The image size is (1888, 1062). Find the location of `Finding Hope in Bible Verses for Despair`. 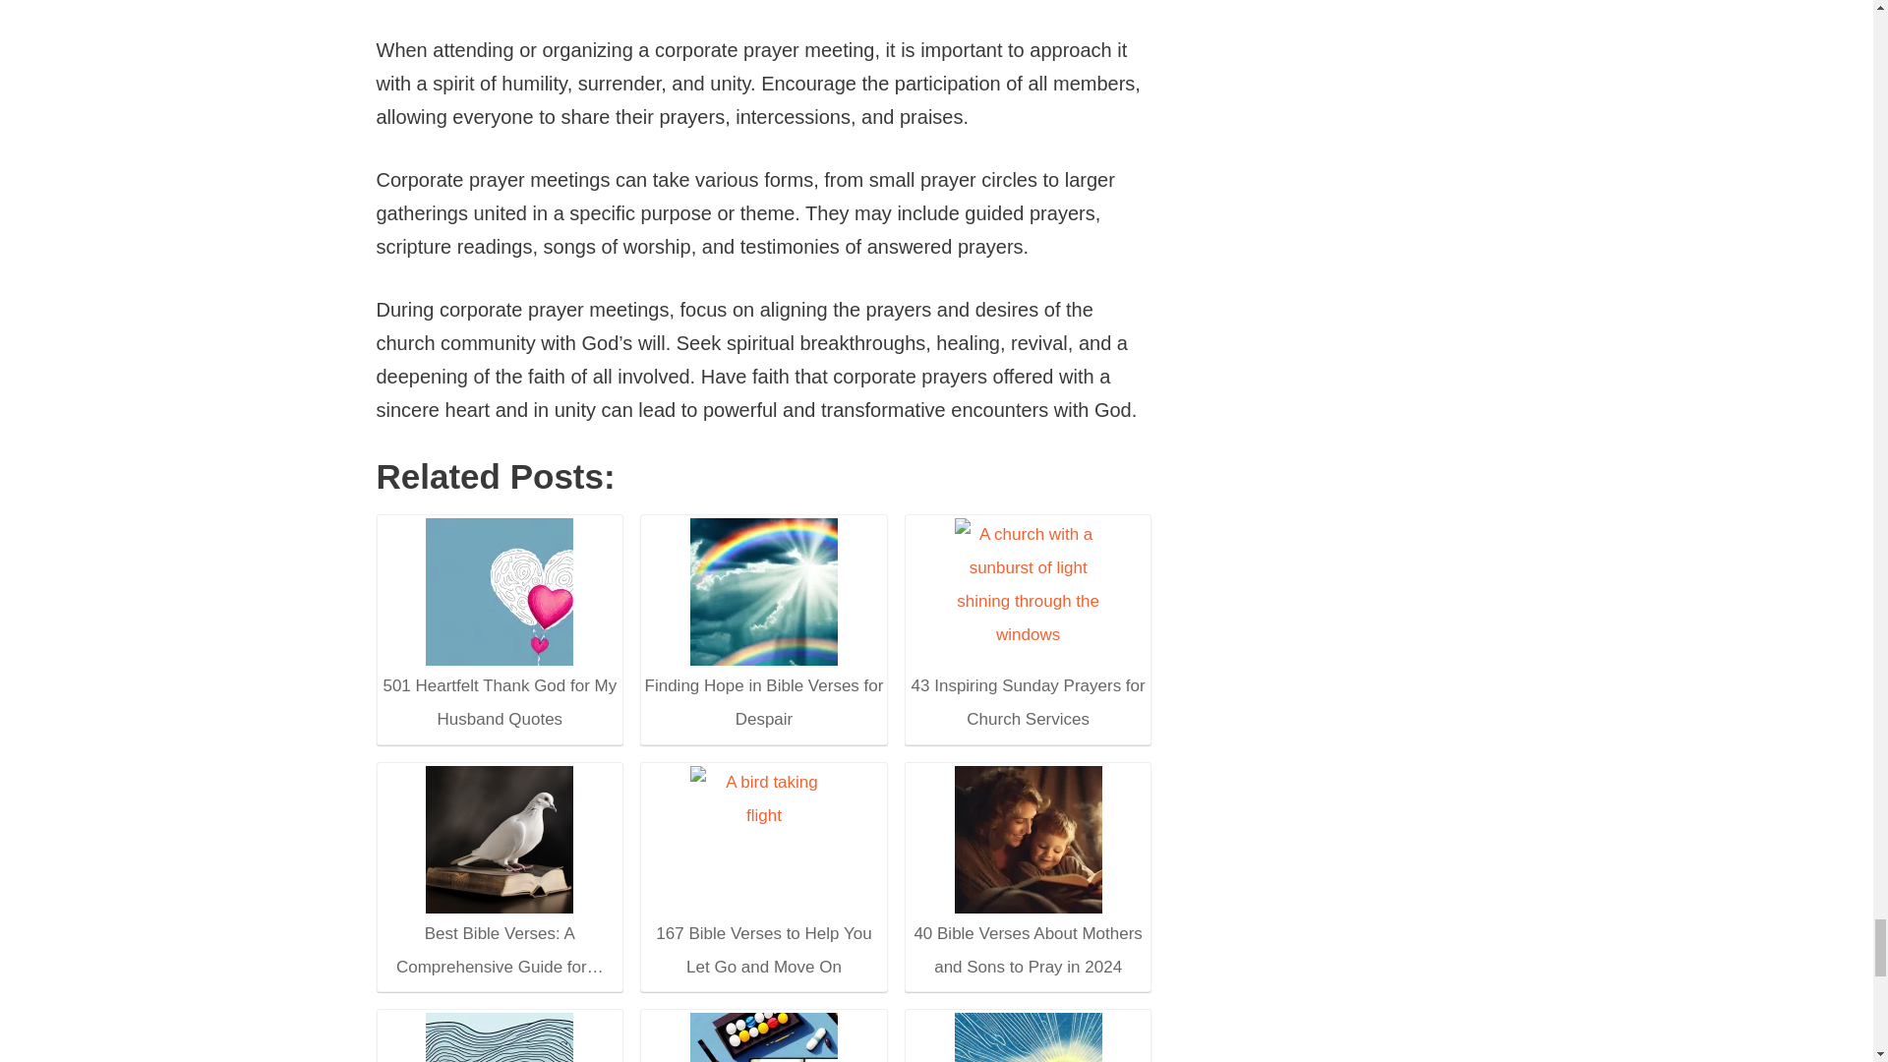

Finding Hope in Bible Verses for Despair is located at coordinates (764, 592).